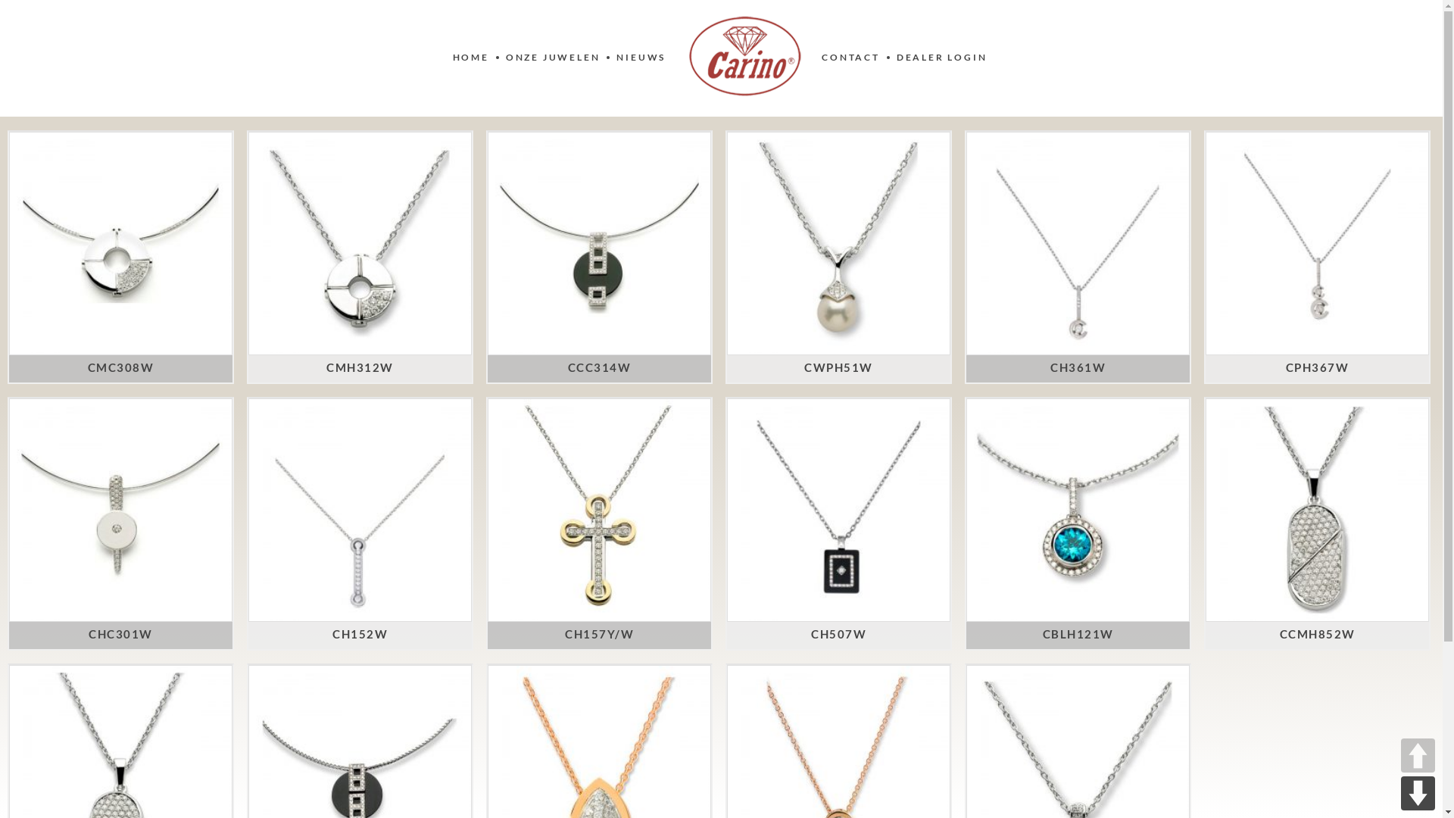 This screenshot has width=1454, height=818. Describe the element at coordinates (553, 58) in the screenshot. I see `ONZE JUWELEN` at that location.